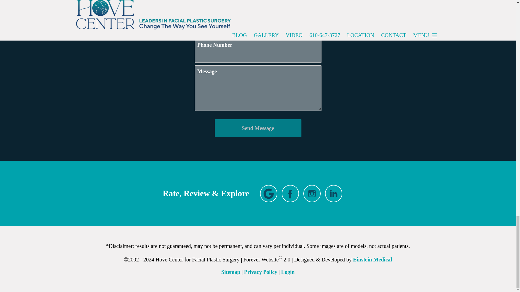 This screenshot has width=520, height=292. What do you see at coordinates (231, 272) in the screenshot?
I see `Sitemap` at bounding box center [231, 272].